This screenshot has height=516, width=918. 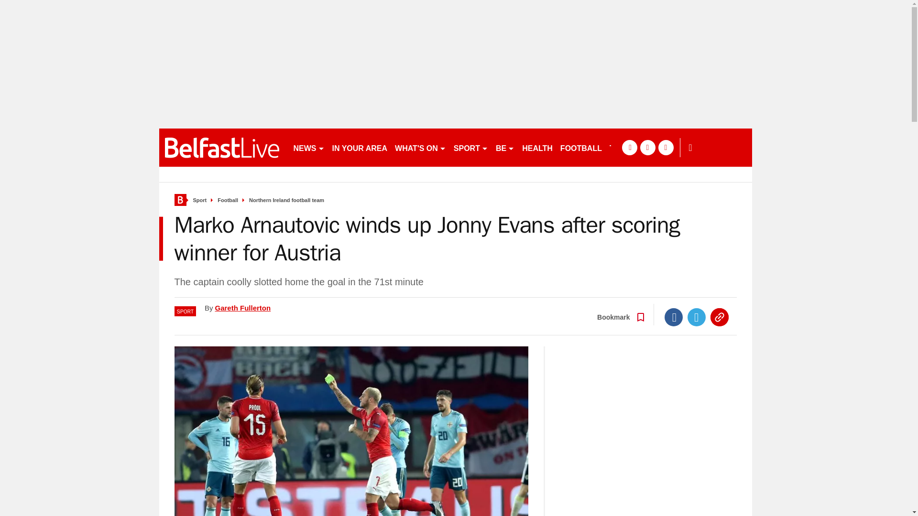 What do you see at coordinates (674, 317) in the screenshot?
I see `Facebook` at bounding box center [674, 317].